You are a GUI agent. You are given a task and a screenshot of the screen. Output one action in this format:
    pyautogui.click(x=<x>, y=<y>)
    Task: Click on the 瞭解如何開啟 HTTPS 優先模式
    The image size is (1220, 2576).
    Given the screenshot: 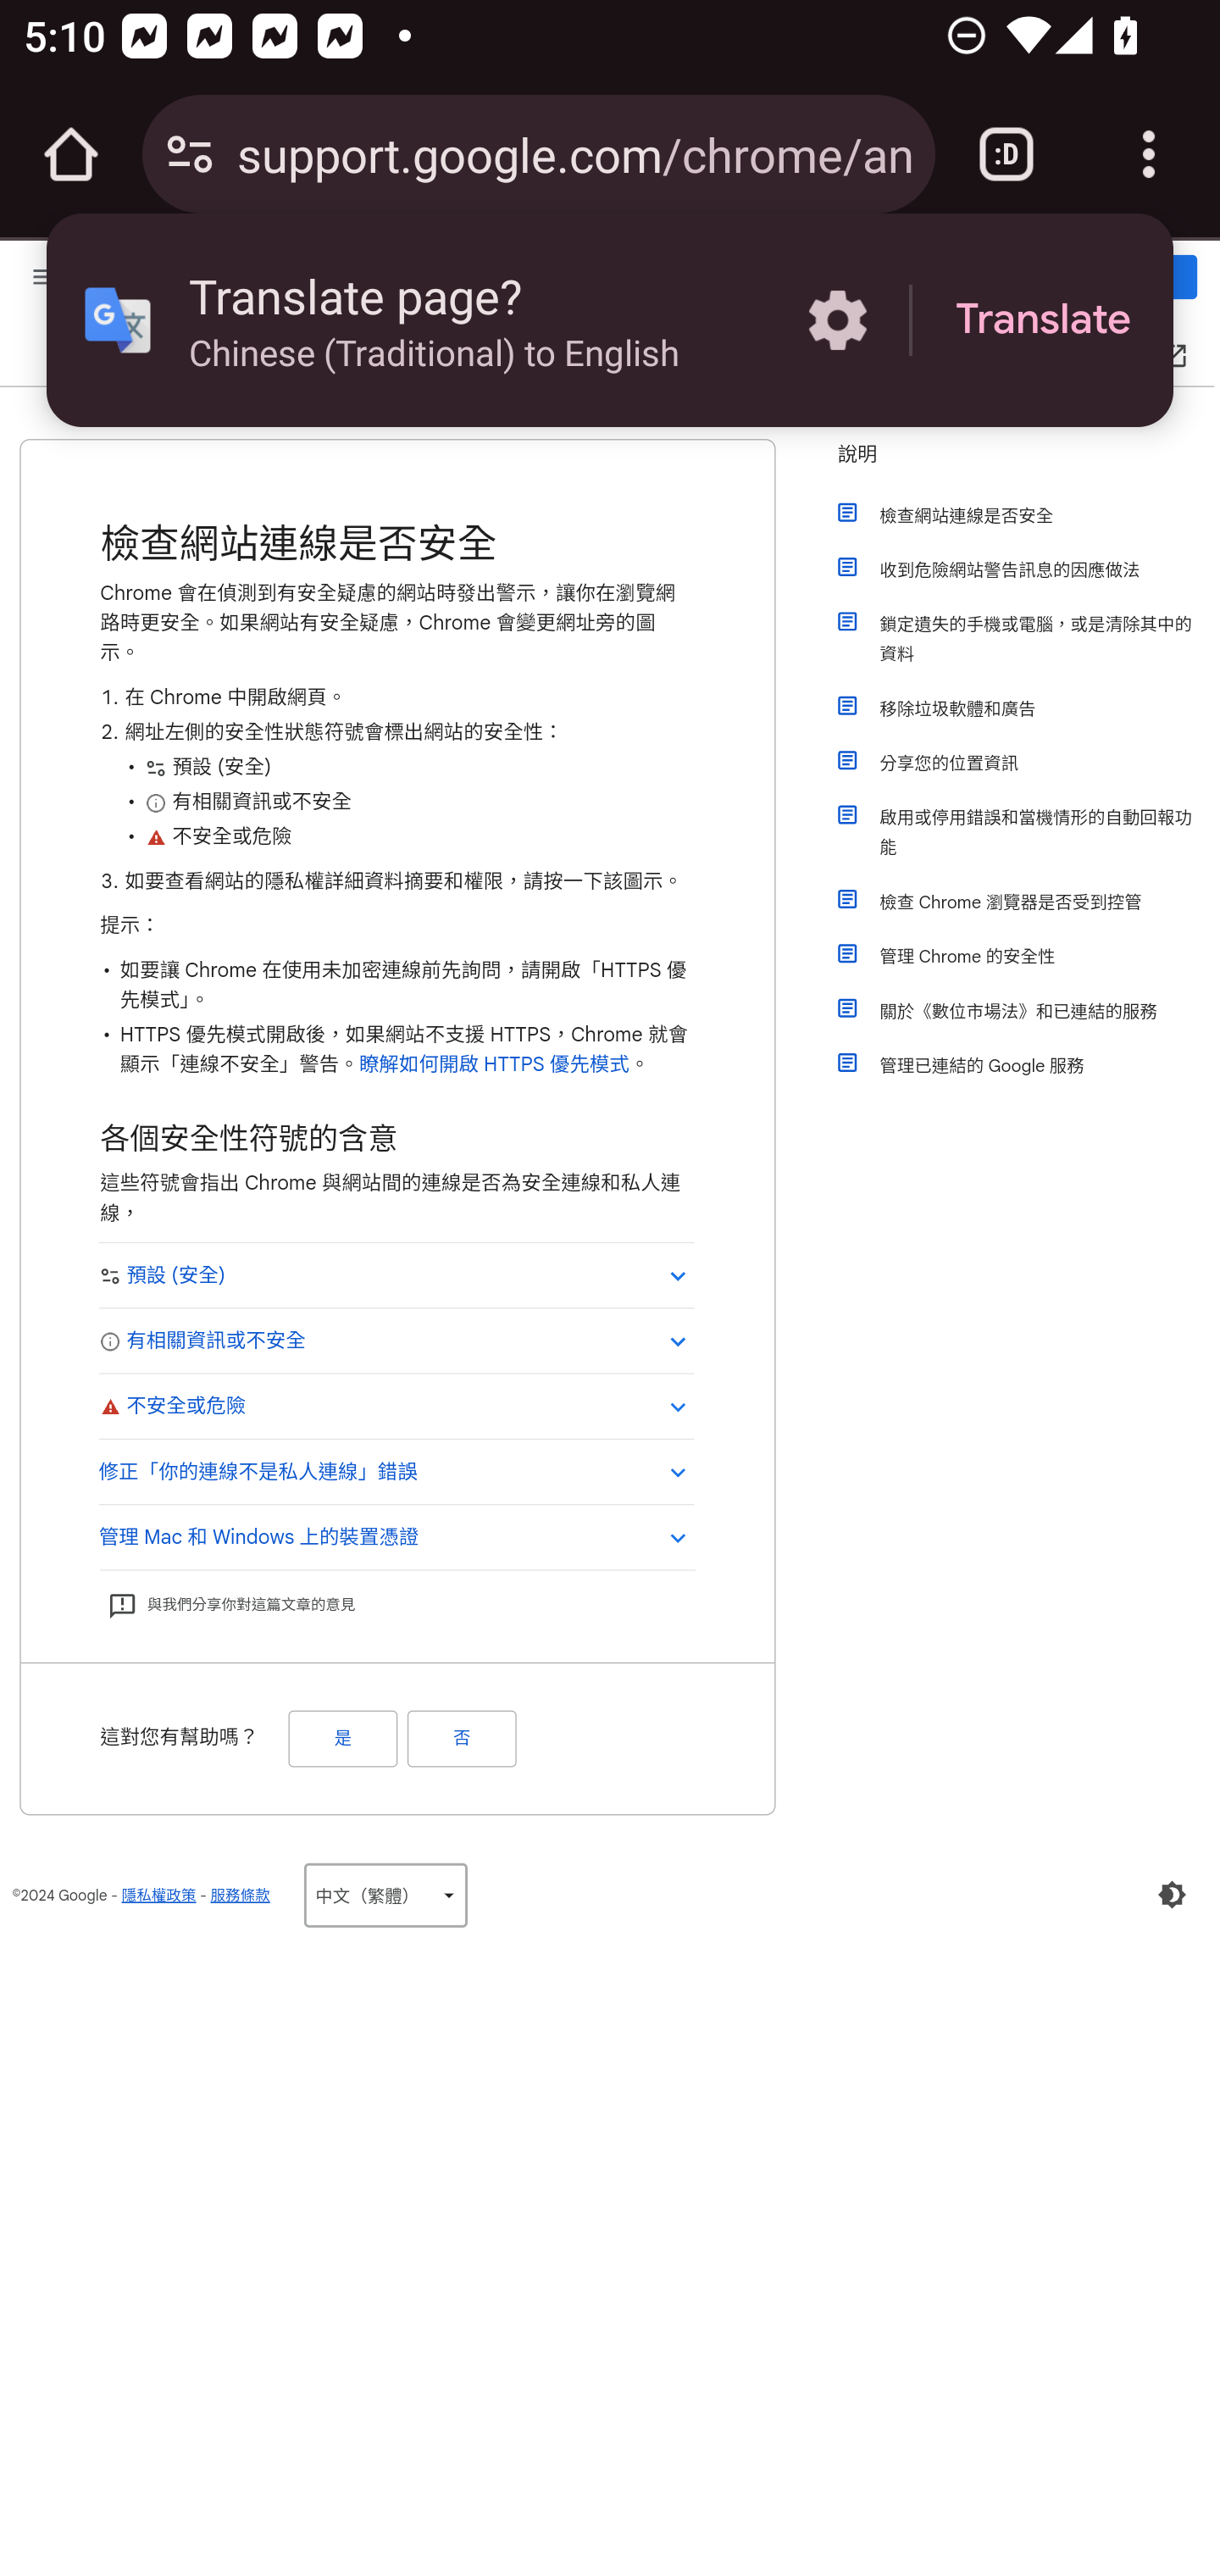 What is the action you would take?
    pyautogui.click(x=493, y=1063)
    